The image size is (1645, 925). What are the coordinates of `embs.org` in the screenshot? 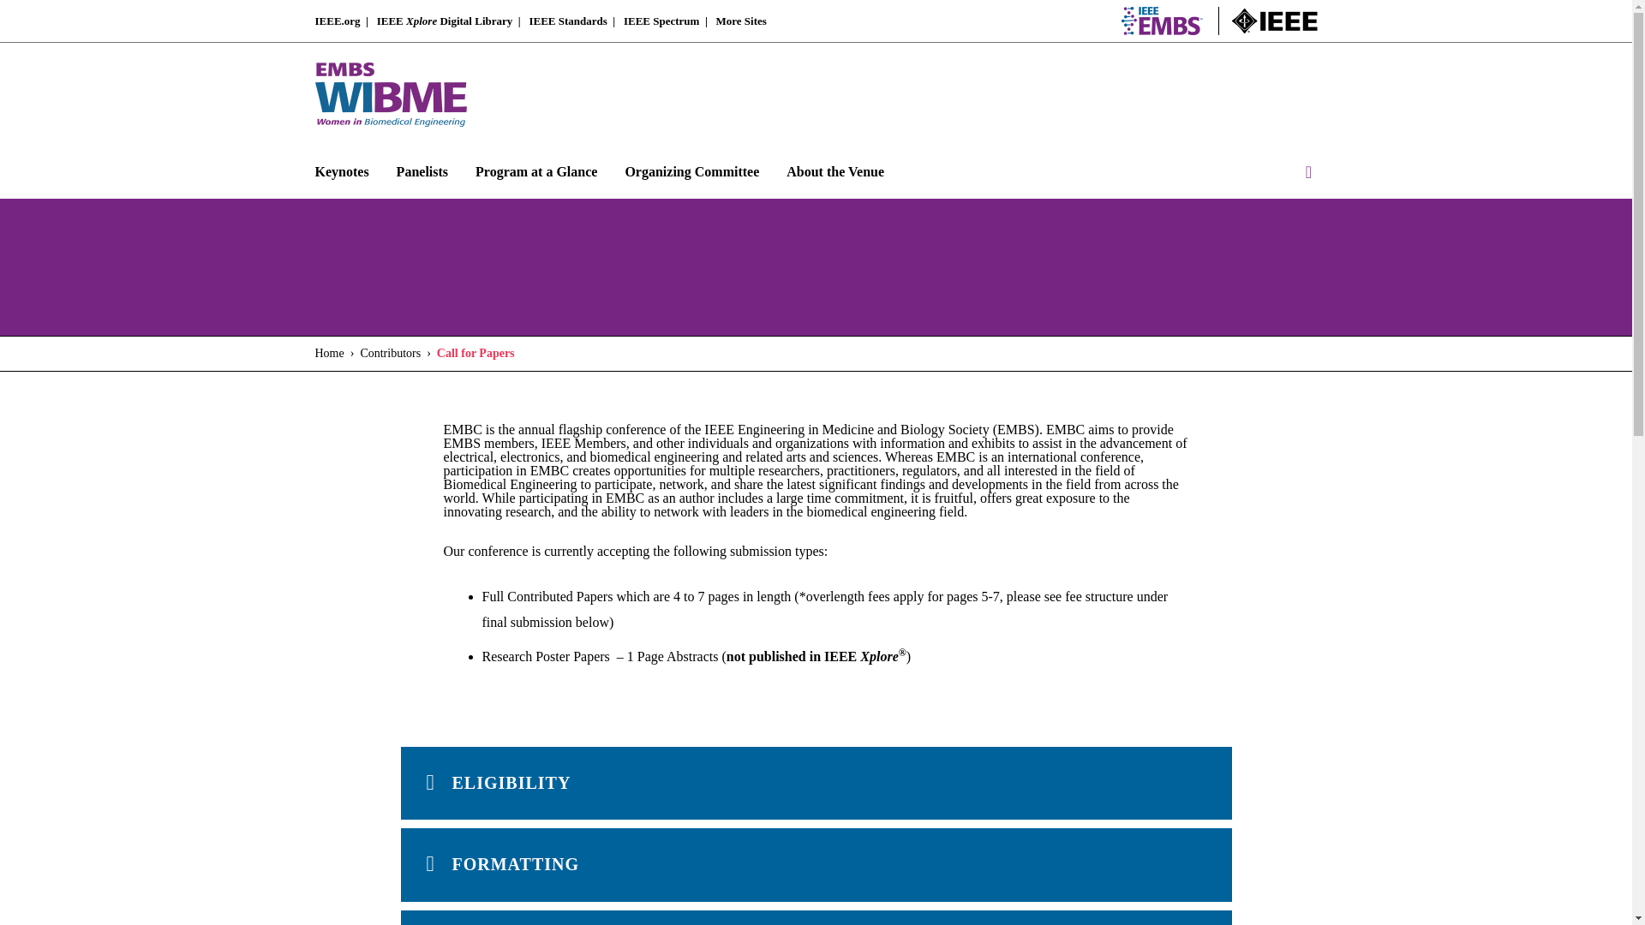 It's located at (1162, 21).